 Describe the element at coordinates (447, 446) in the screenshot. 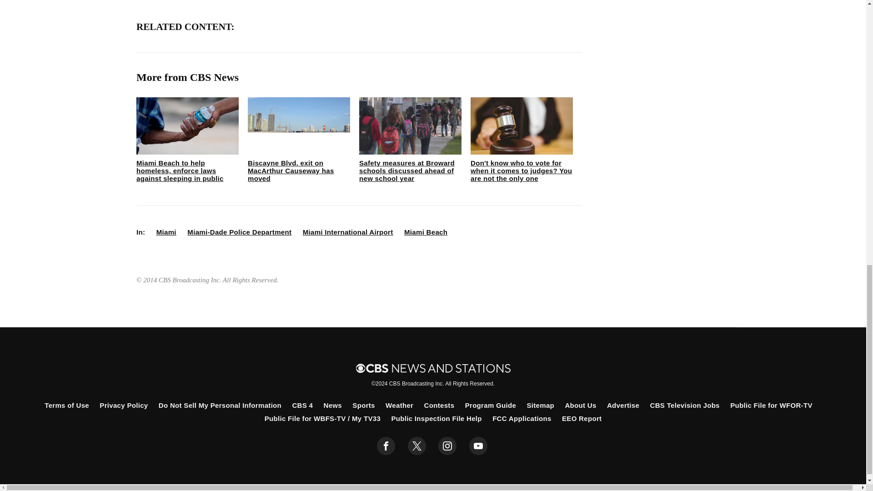

I see `instagram` at that location.